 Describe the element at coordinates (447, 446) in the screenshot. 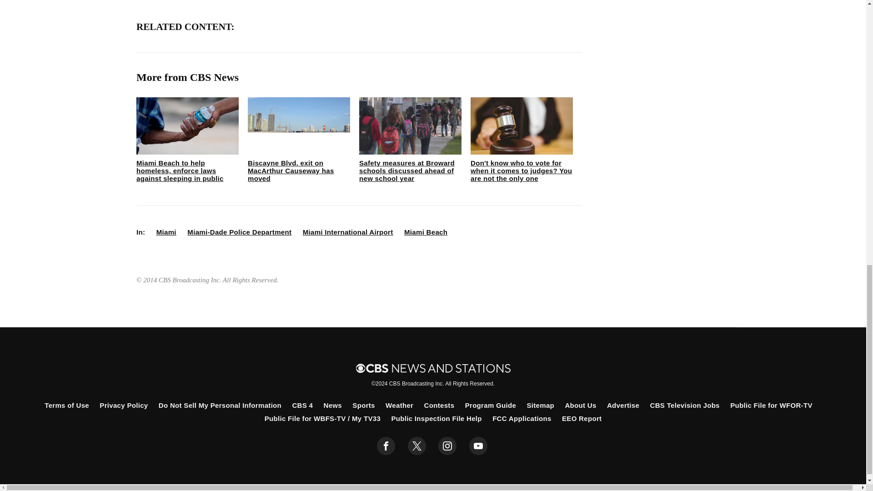

I see `instagram` at that location.